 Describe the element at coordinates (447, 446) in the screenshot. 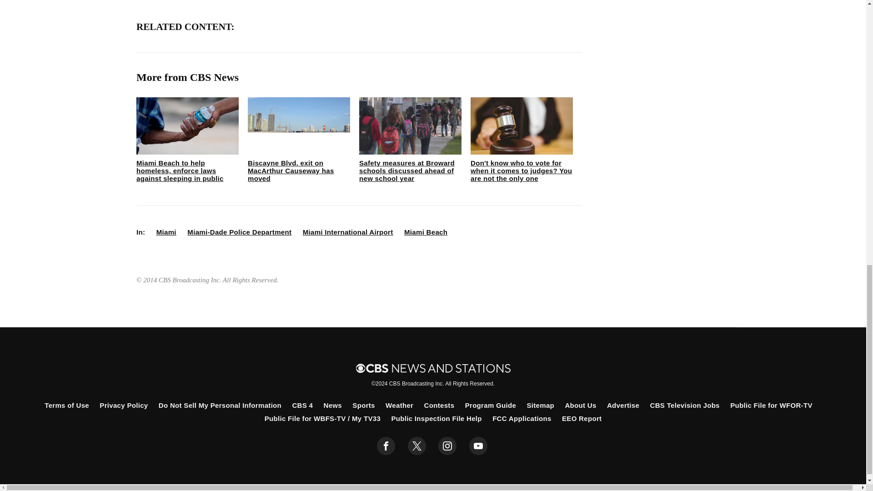

I see `instagram` at that location.